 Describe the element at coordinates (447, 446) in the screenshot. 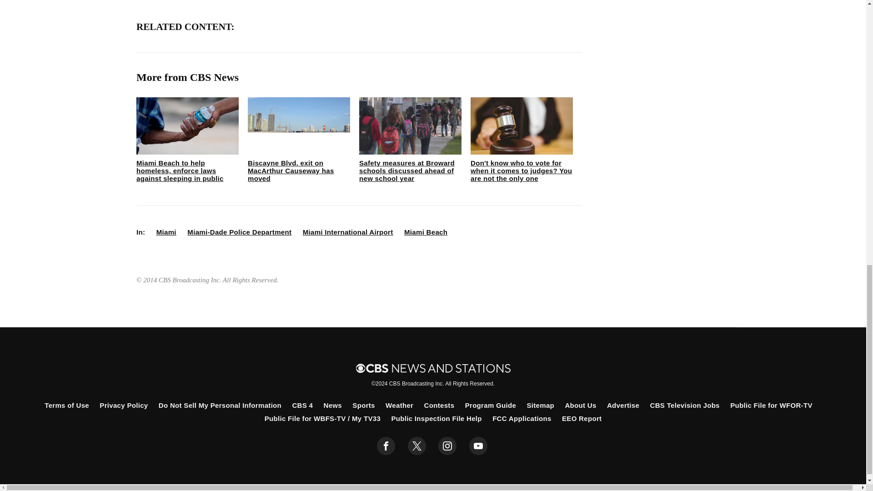

I see `instagram` at that location.